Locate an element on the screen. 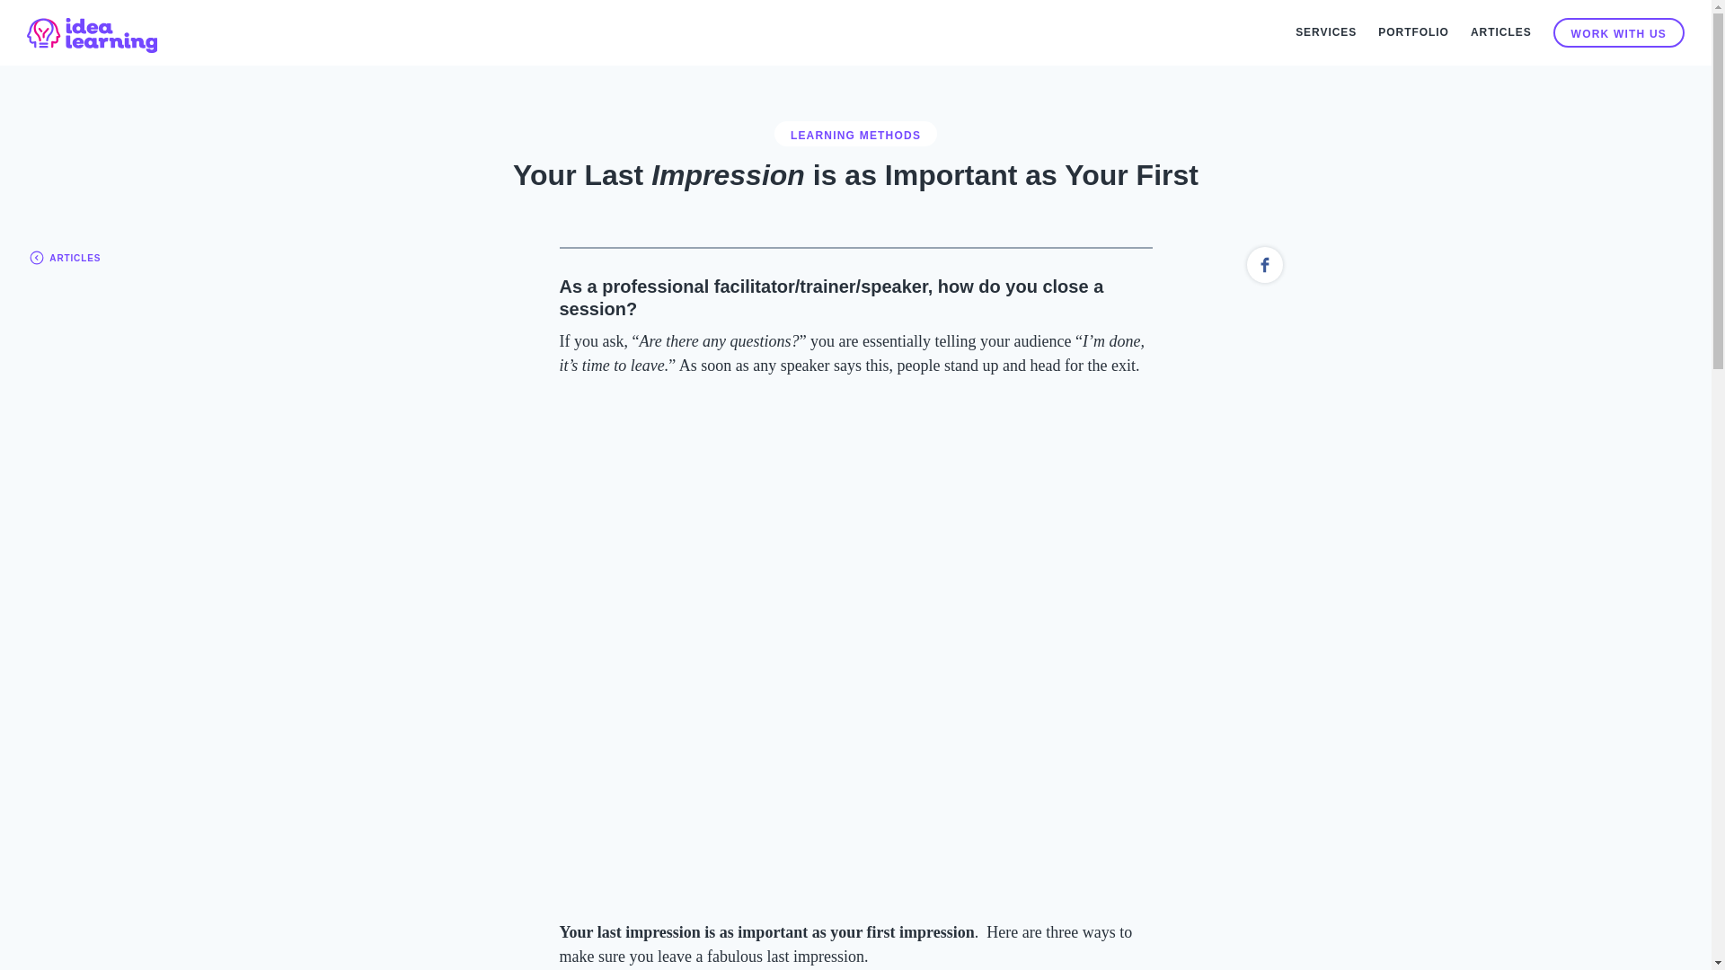 The image size is (1725, 970). Facebook is located at coordinates (1265, 264).